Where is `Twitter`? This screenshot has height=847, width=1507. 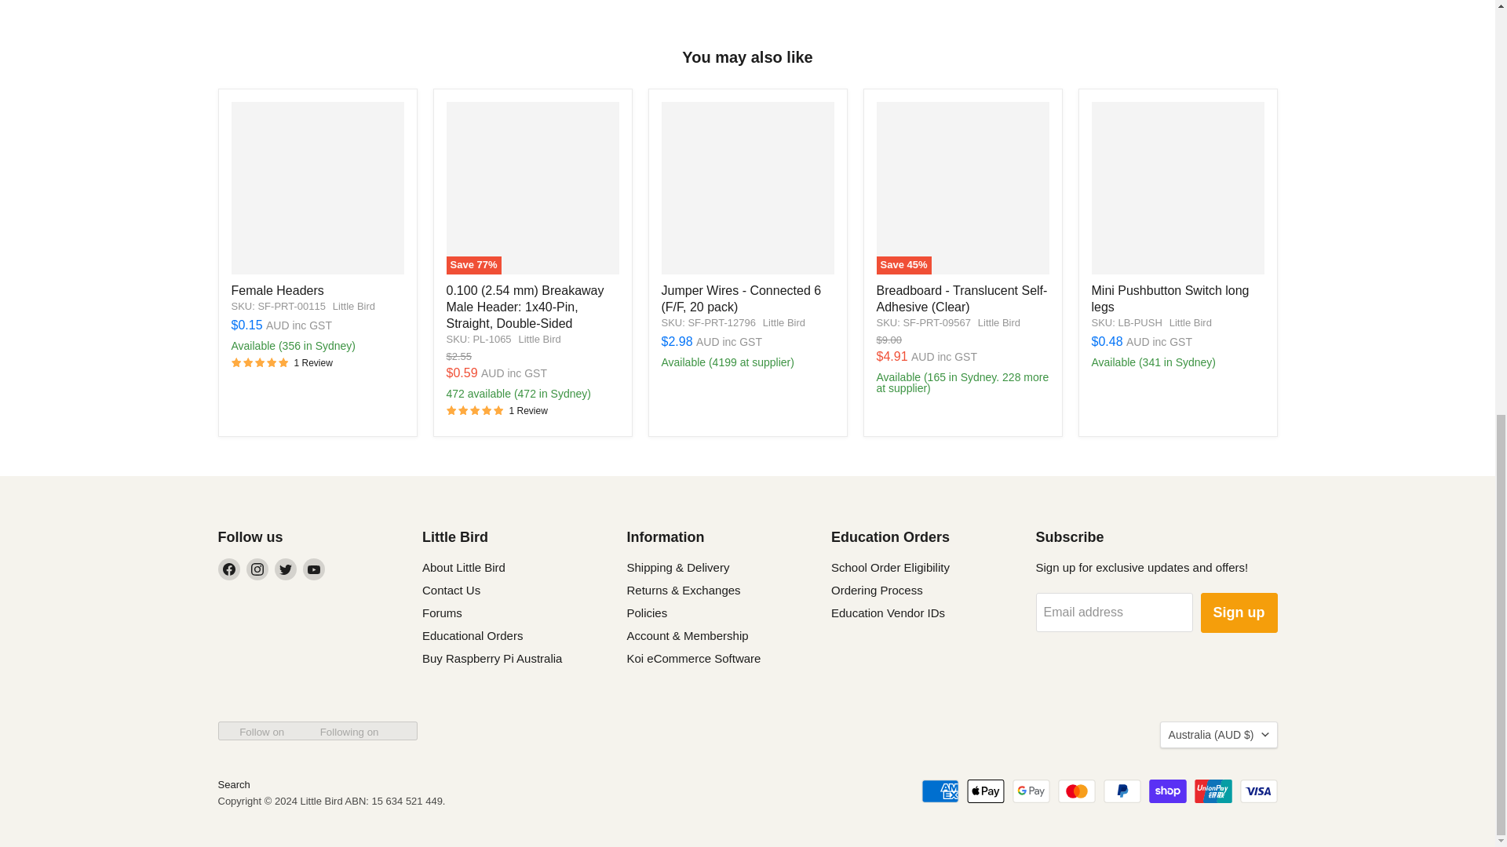 Twitter is located at coordinates (286, 569).